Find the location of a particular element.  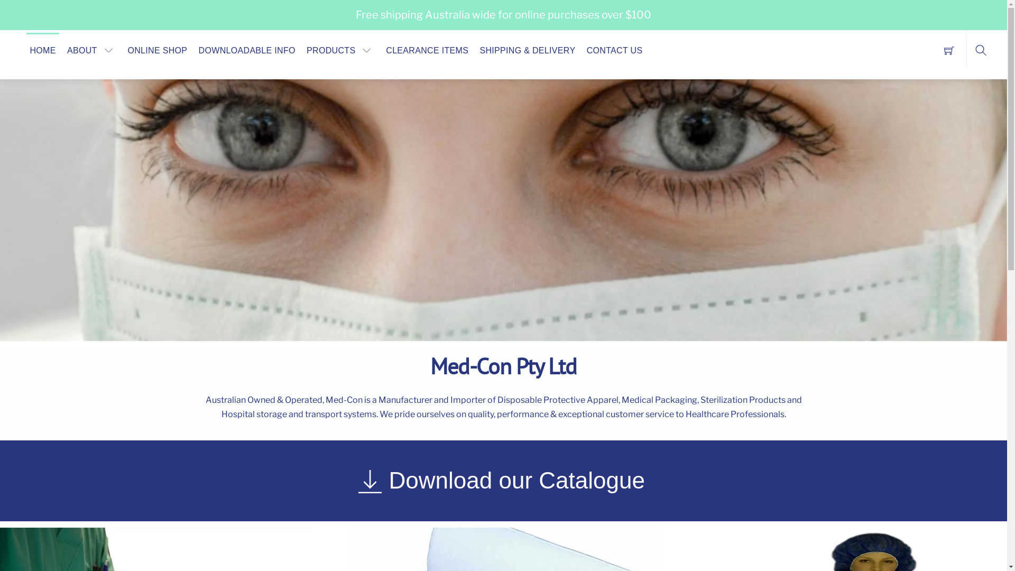

CONTACT US is located at coordinates (614, 50).